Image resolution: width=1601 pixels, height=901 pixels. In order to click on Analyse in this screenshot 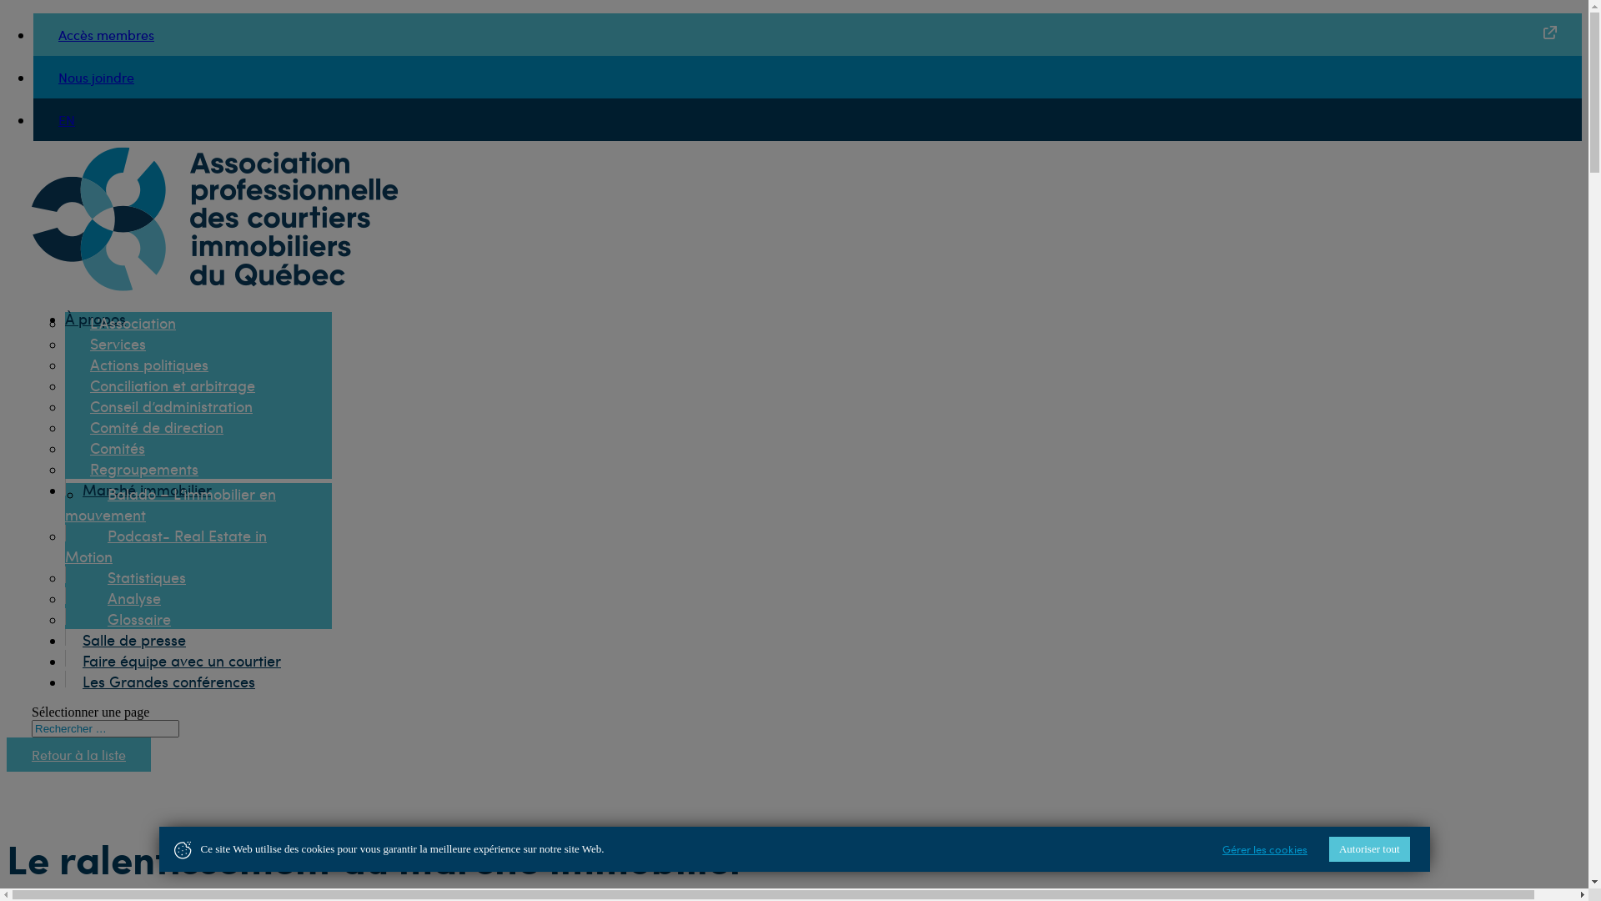, I will do `click(134, 597)`.